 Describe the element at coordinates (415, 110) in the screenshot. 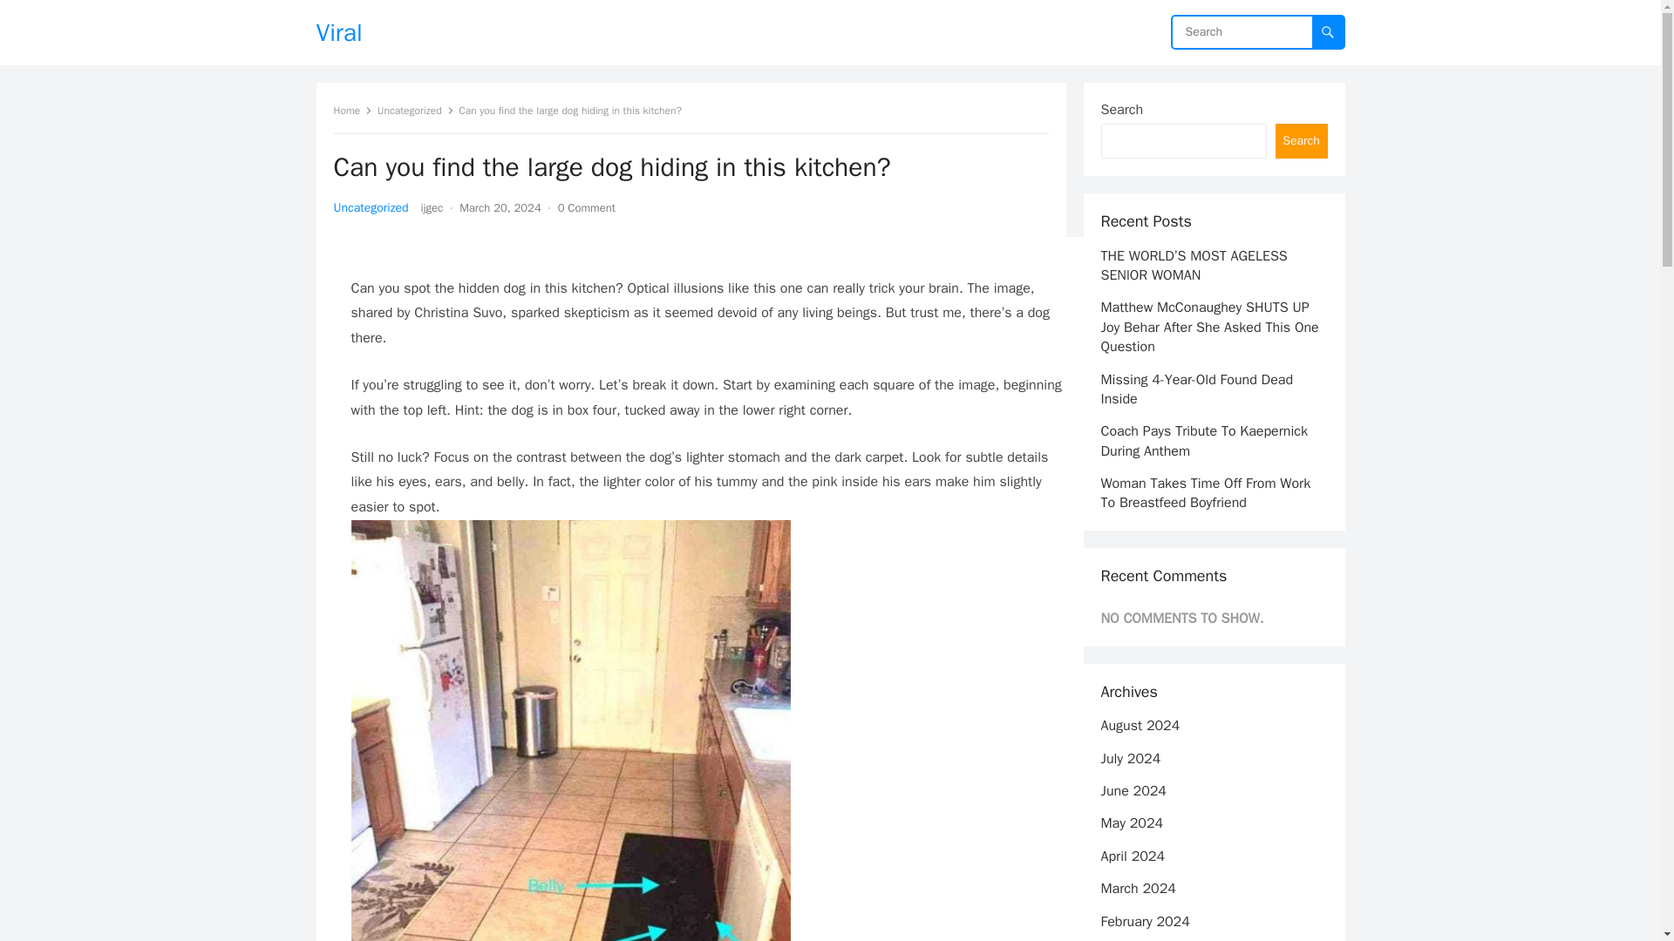

I see `Uncategorized` at that location.